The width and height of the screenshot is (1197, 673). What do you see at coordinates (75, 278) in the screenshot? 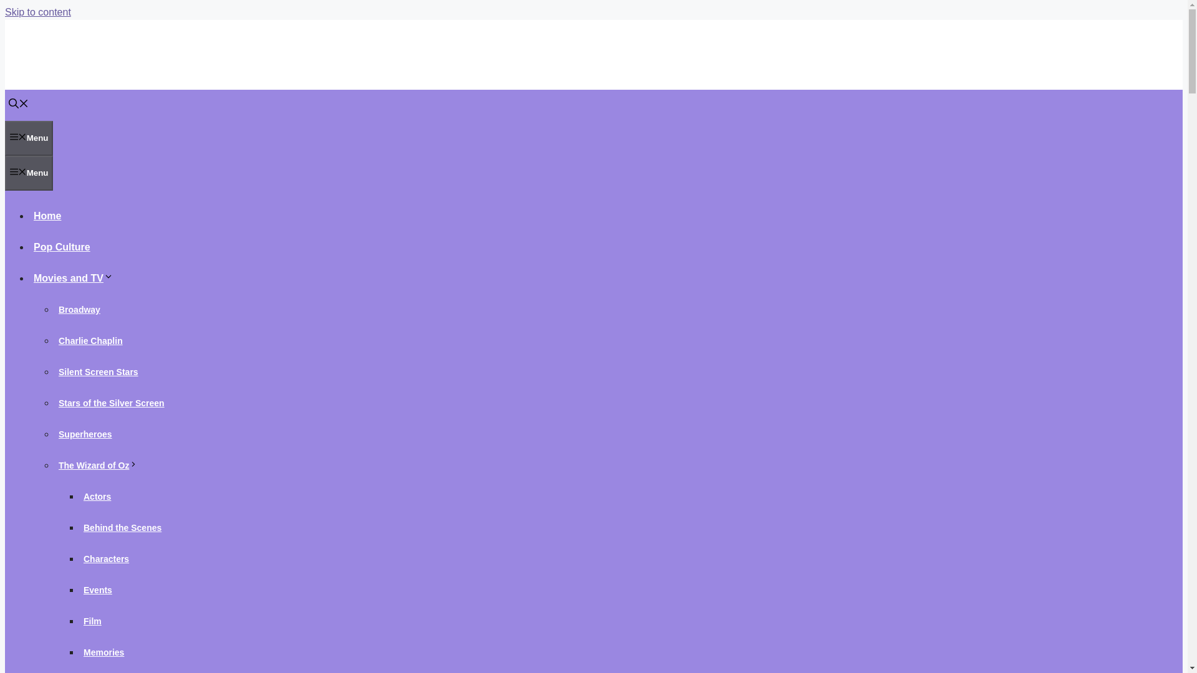
I see `Movies and TV` at bounding box center [75, 278].